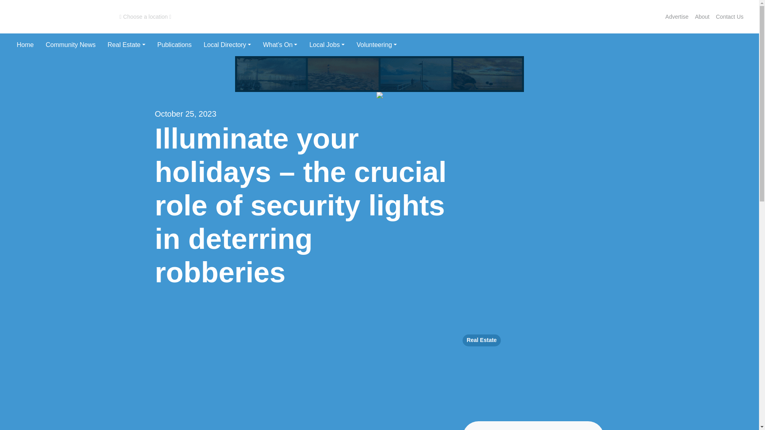 The width and height of the screenshot is (765, 430). I want to click on Real Estate, so click(127, 45).